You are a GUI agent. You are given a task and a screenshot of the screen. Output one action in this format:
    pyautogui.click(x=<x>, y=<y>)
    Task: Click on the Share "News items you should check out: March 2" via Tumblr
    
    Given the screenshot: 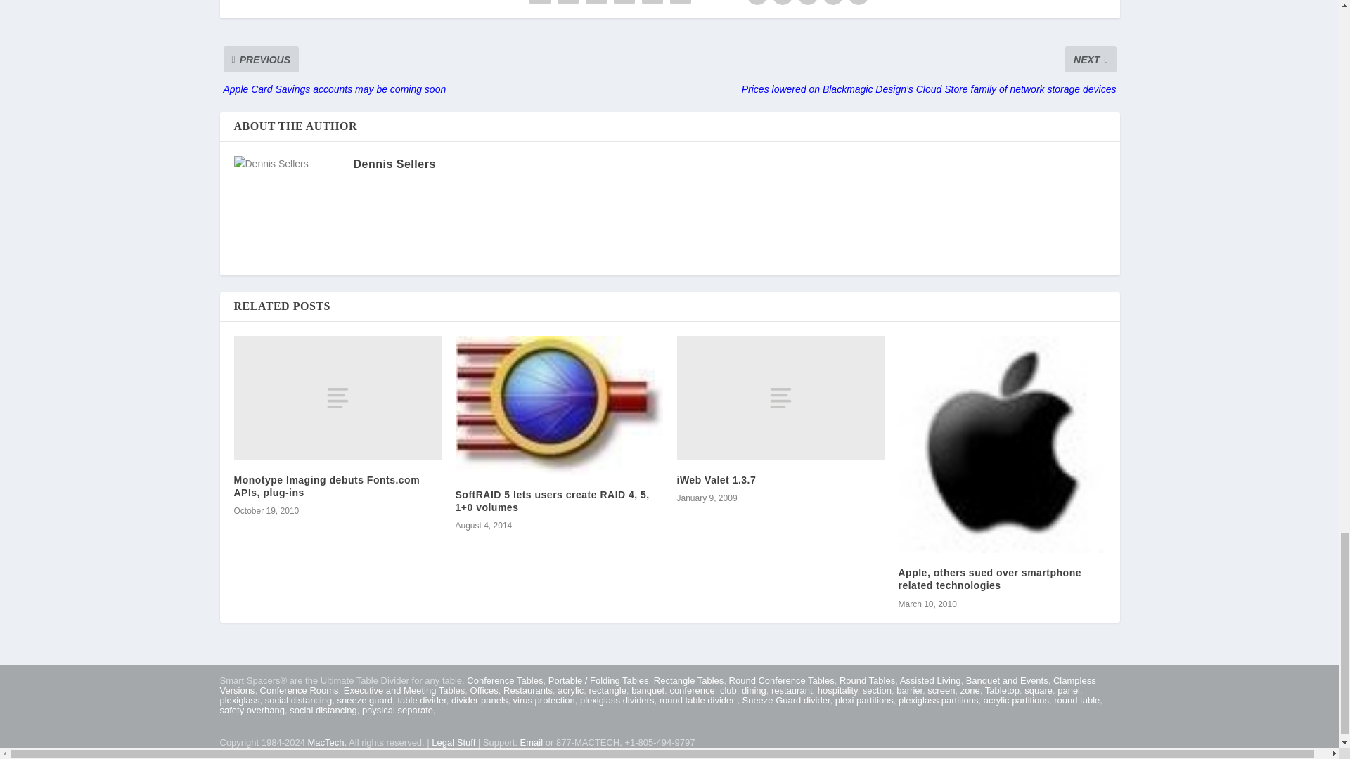 What is the action you would take?
    pyautogui.click(x=596, y=4)
    